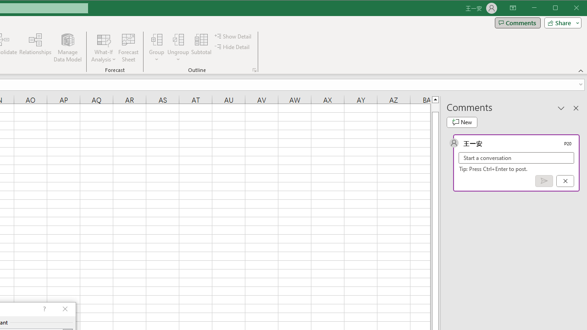 The image size is (587, 330). What do you see at coordinates (462, 122) in the screenshot?
I see `New comment` at bounding box center [462, 122].